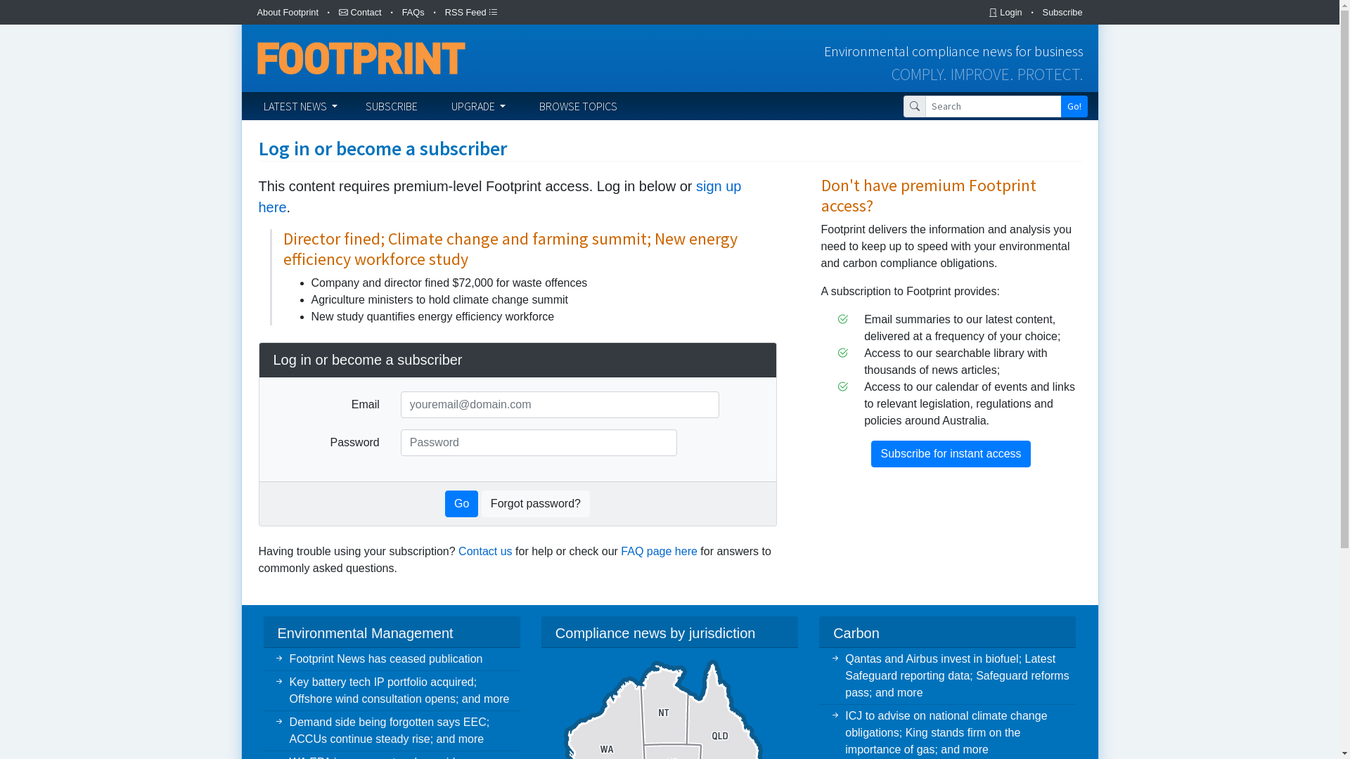 The height and width of the screenshot is (759, 1350). What do you see at coordinates (951, 454) in the screenshot?
I see `Subscribe for instant access` at bounding box center [951, 454].